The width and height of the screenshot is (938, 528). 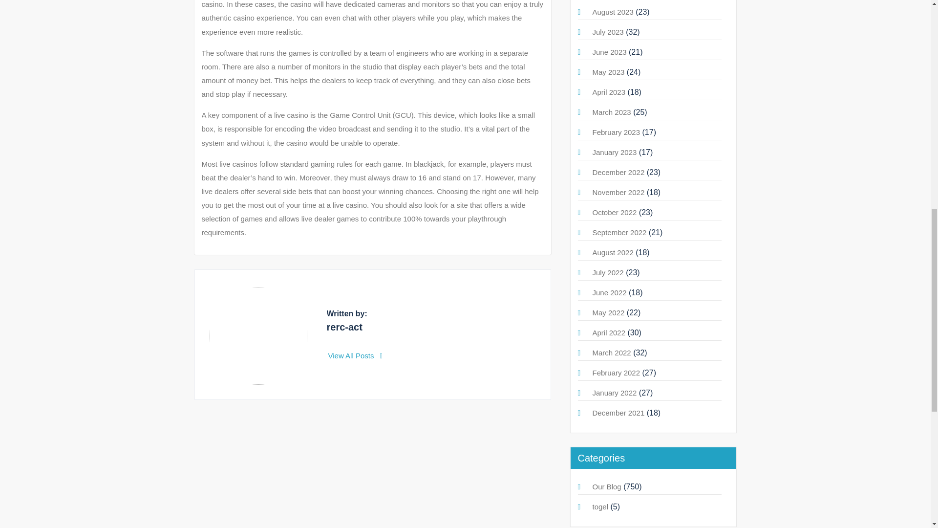 What do you see at coordinates (616, 132) in the screenshot?
I see `February 2023` at bounding box center [616, 132].